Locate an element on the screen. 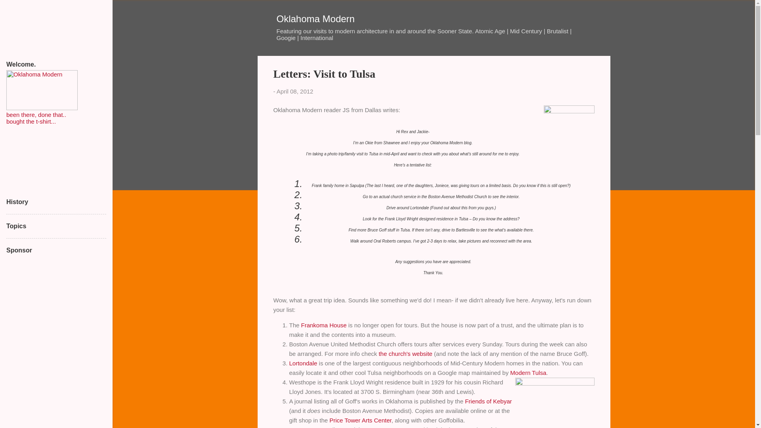 This screenshot has width=761, height=428. April 08, 2012 is located at coordinates (295, 91).